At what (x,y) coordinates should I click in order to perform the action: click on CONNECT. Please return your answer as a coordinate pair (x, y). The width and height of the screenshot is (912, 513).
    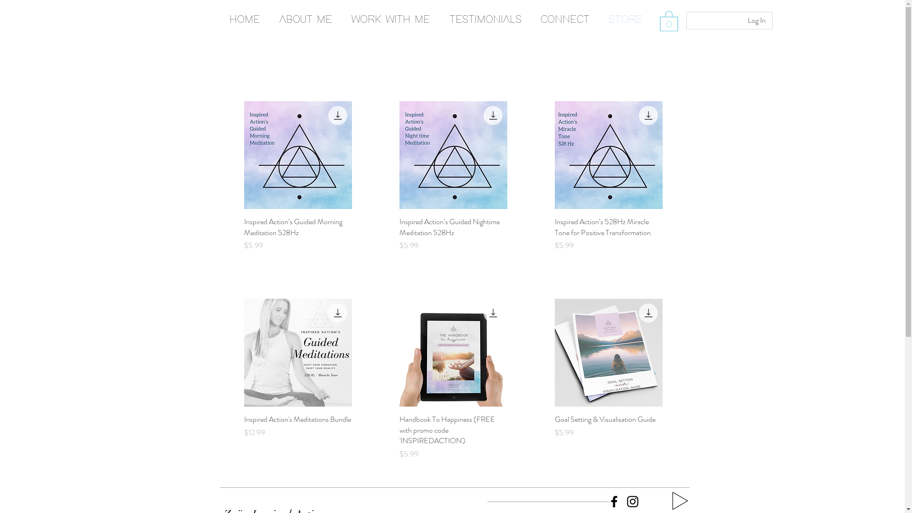
    Looking at the image, I should click on (565, 20).